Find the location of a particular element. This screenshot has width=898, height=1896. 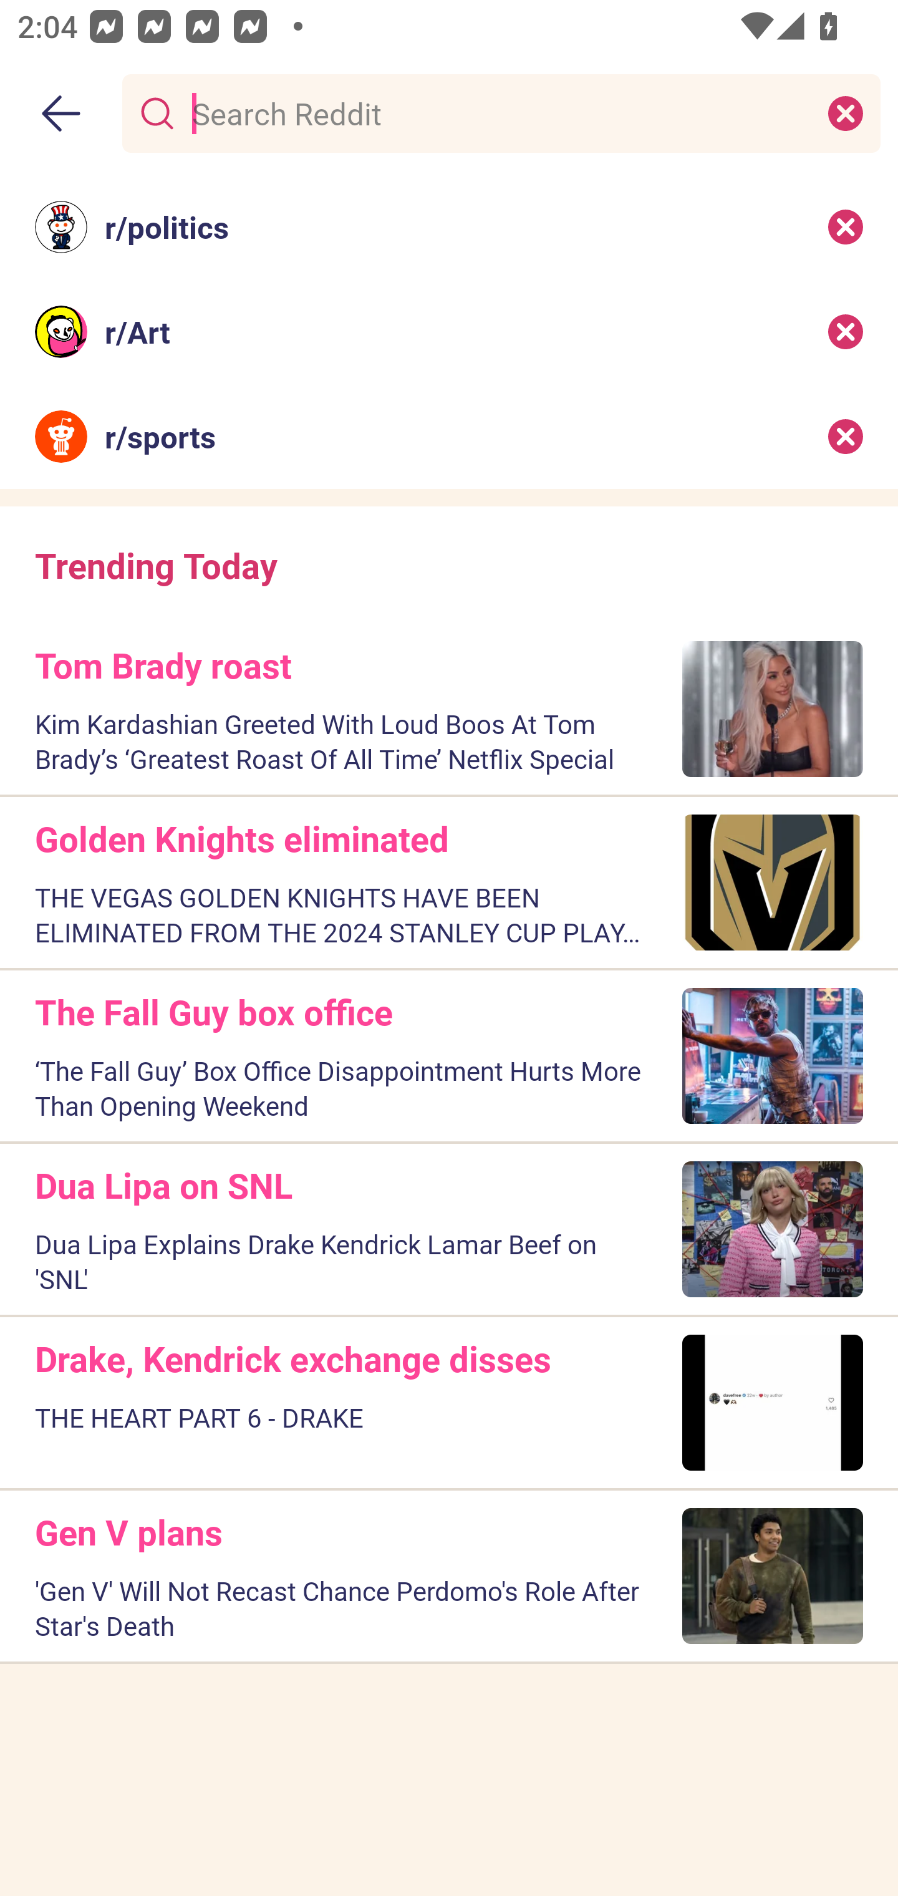

r/politics Recent search: r/politics Remove is located at coordinates (449, 226).